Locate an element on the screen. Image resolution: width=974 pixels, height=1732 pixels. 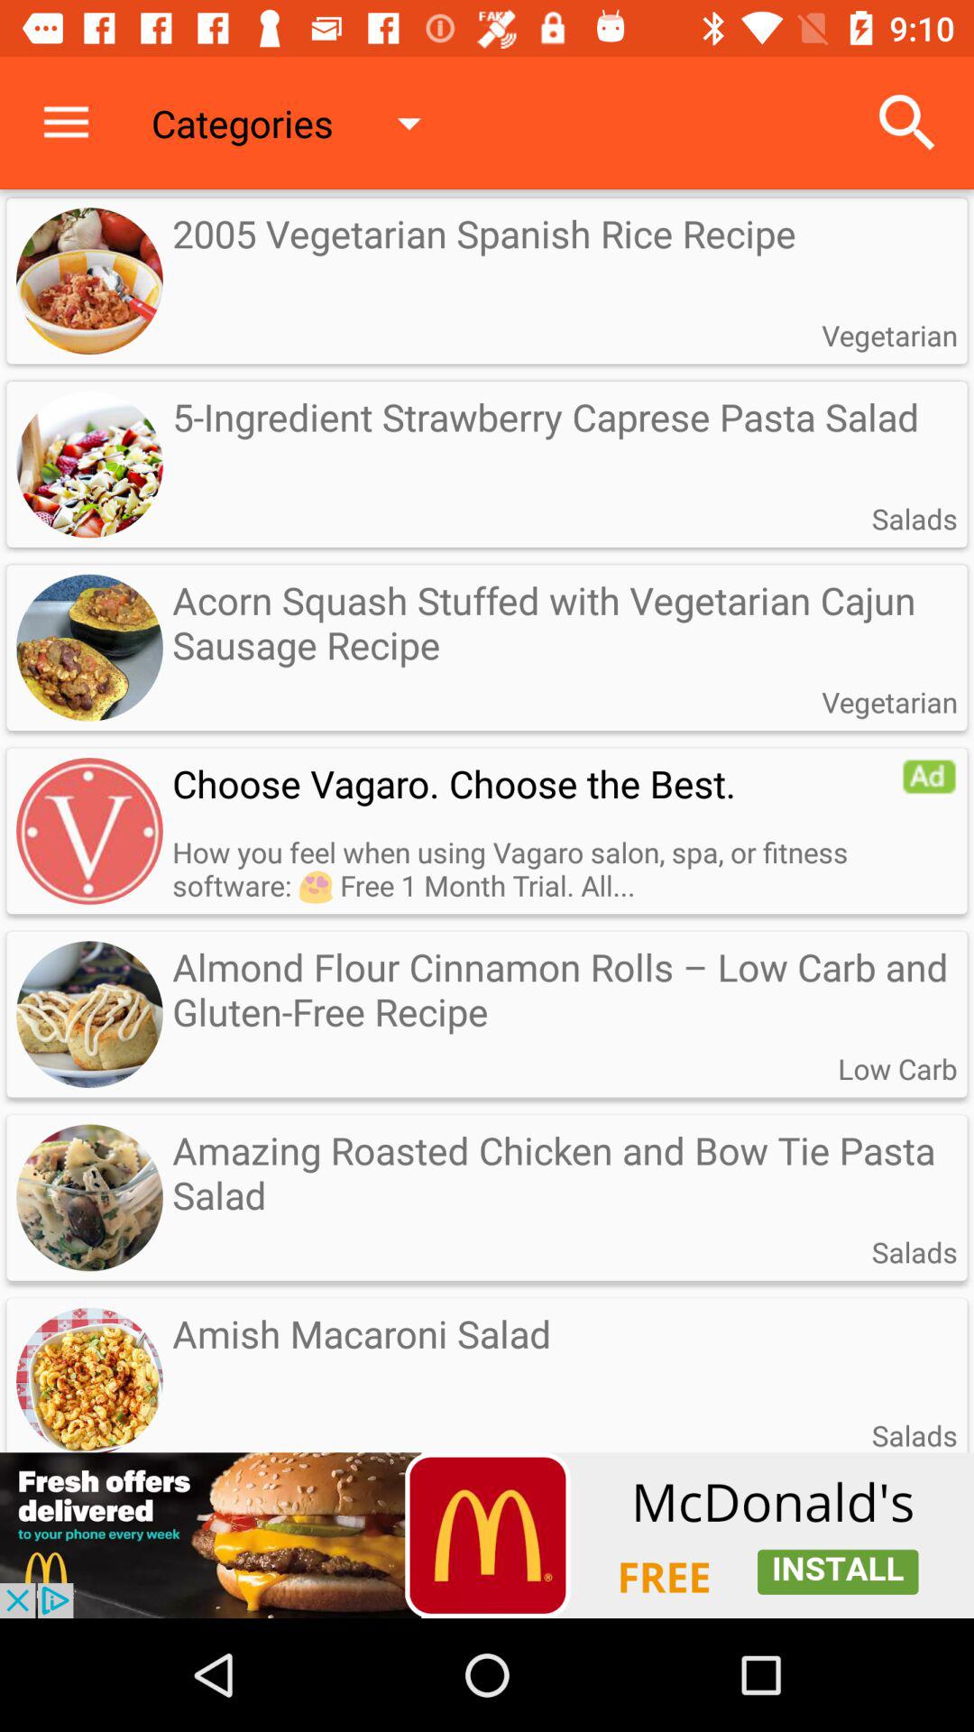
click on the search icon at the top right corner is located at coordinates (907, 123).